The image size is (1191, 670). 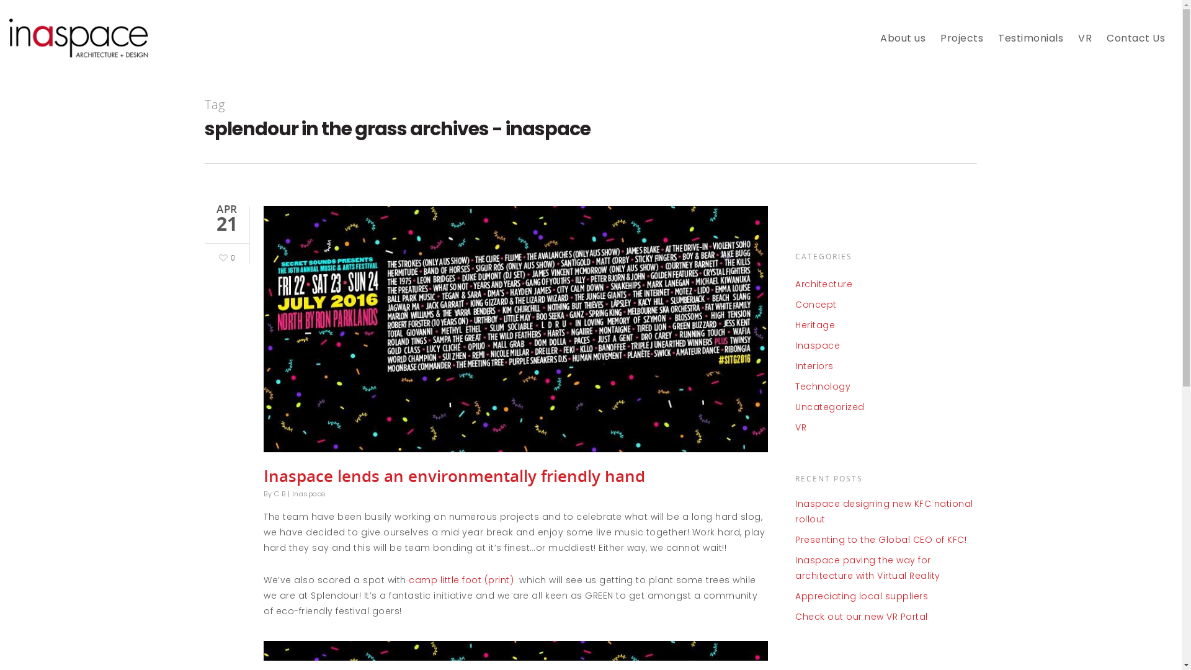 What do you see at coordinates (886, 512) in the screenshot?
I see `Inaspace designing new KFC national rollout` at bounding box center [886, 512].